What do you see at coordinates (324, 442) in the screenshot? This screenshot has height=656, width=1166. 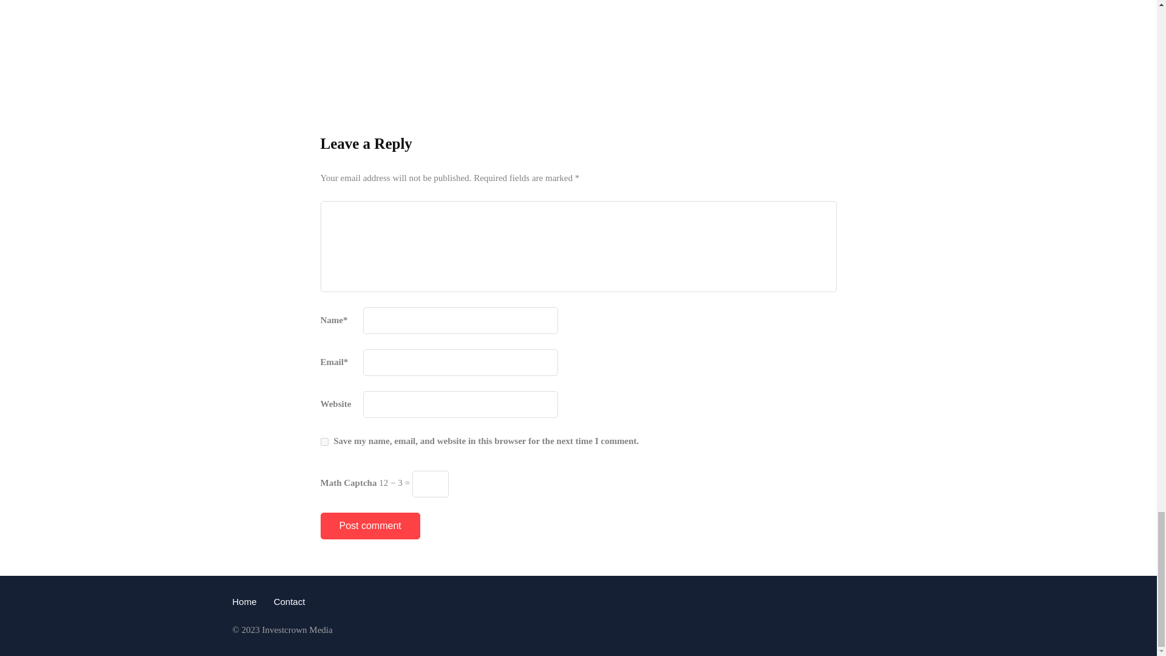 I see `yes` at bounding box center [324, 442].